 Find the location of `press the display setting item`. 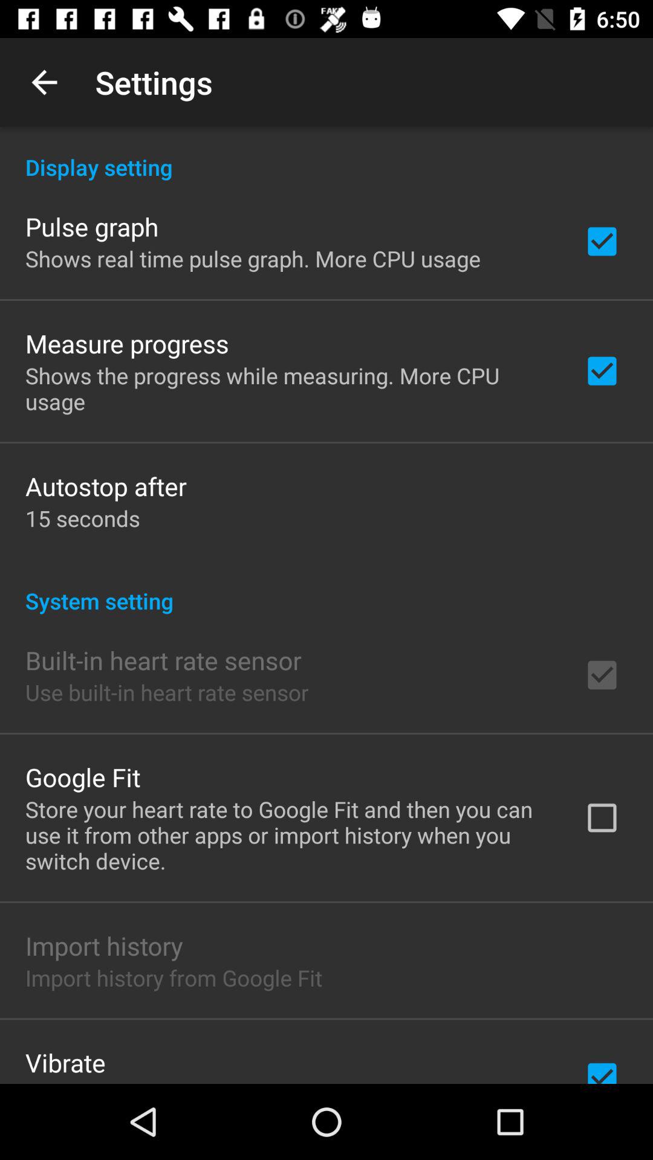

press the display setting item is located at coordinates (326, 155).